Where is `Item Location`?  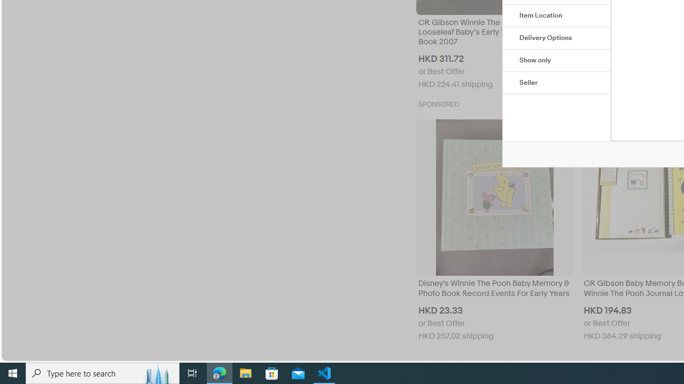 Item Location is located at coordinates (557, 16).